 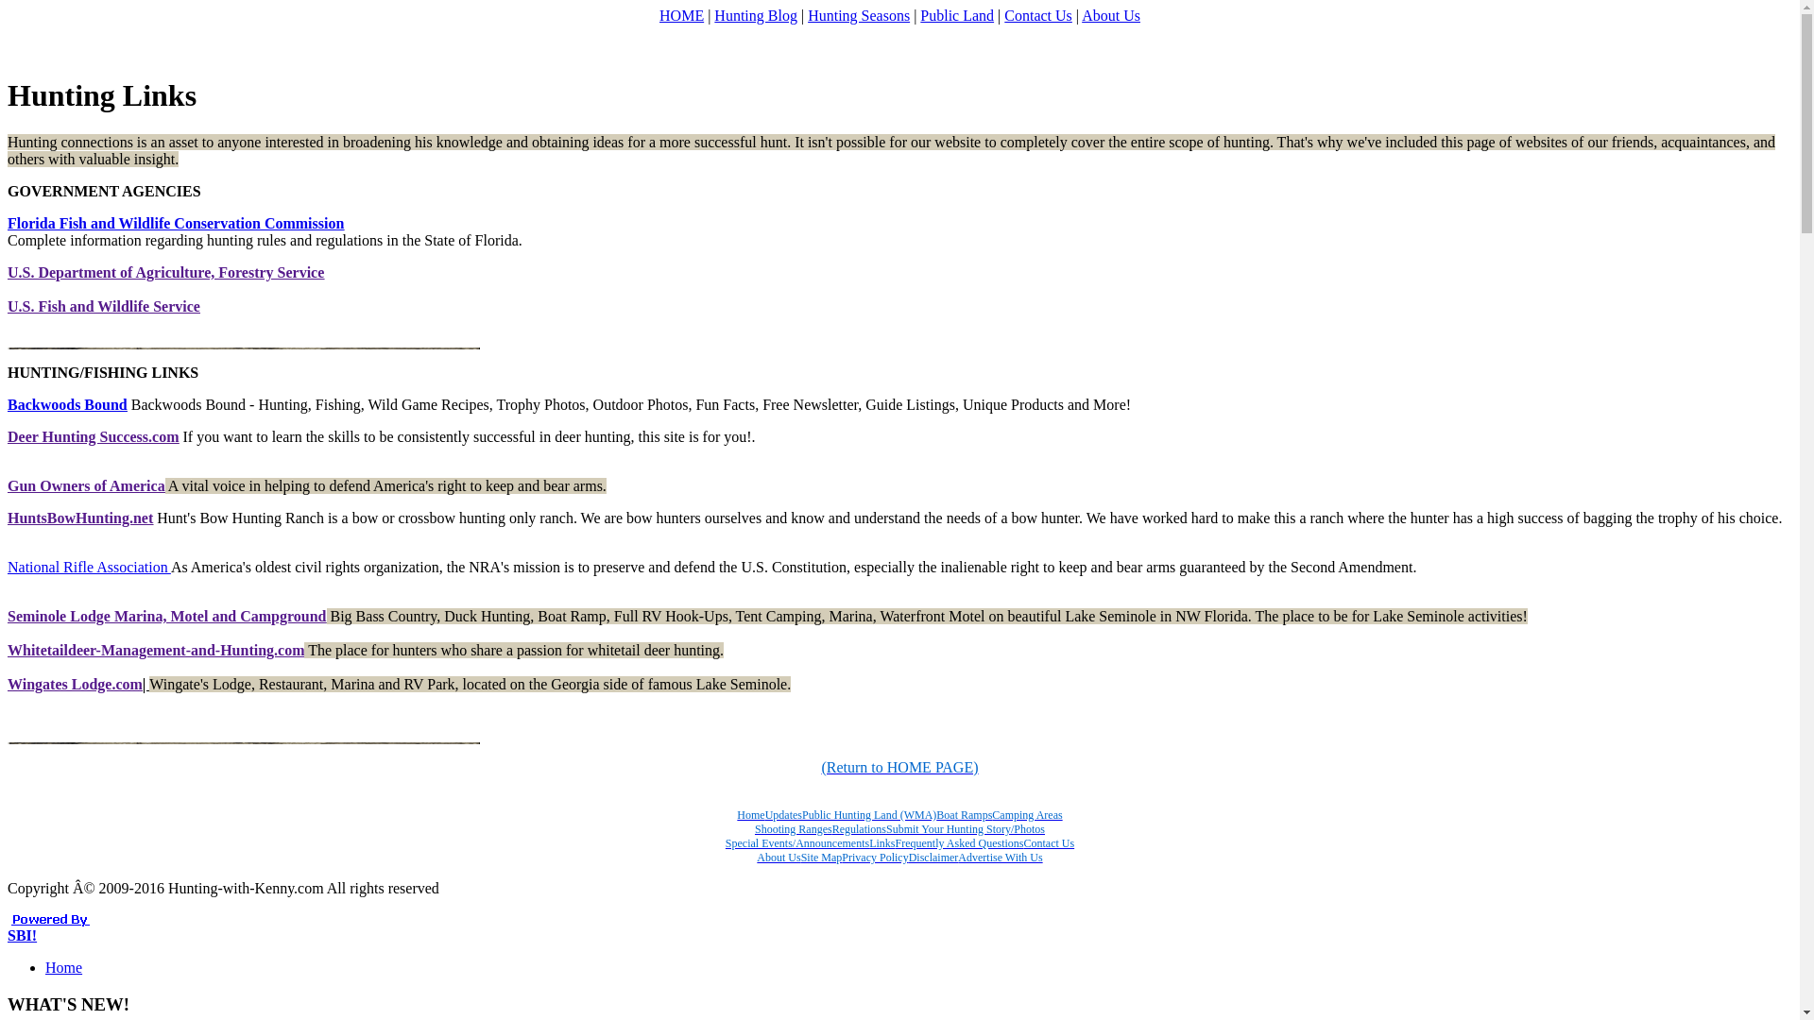 What do you see at coordinates (66, 404) in the screenshot?
I see `Backwoods Bound` at bounding box center [66, 404].